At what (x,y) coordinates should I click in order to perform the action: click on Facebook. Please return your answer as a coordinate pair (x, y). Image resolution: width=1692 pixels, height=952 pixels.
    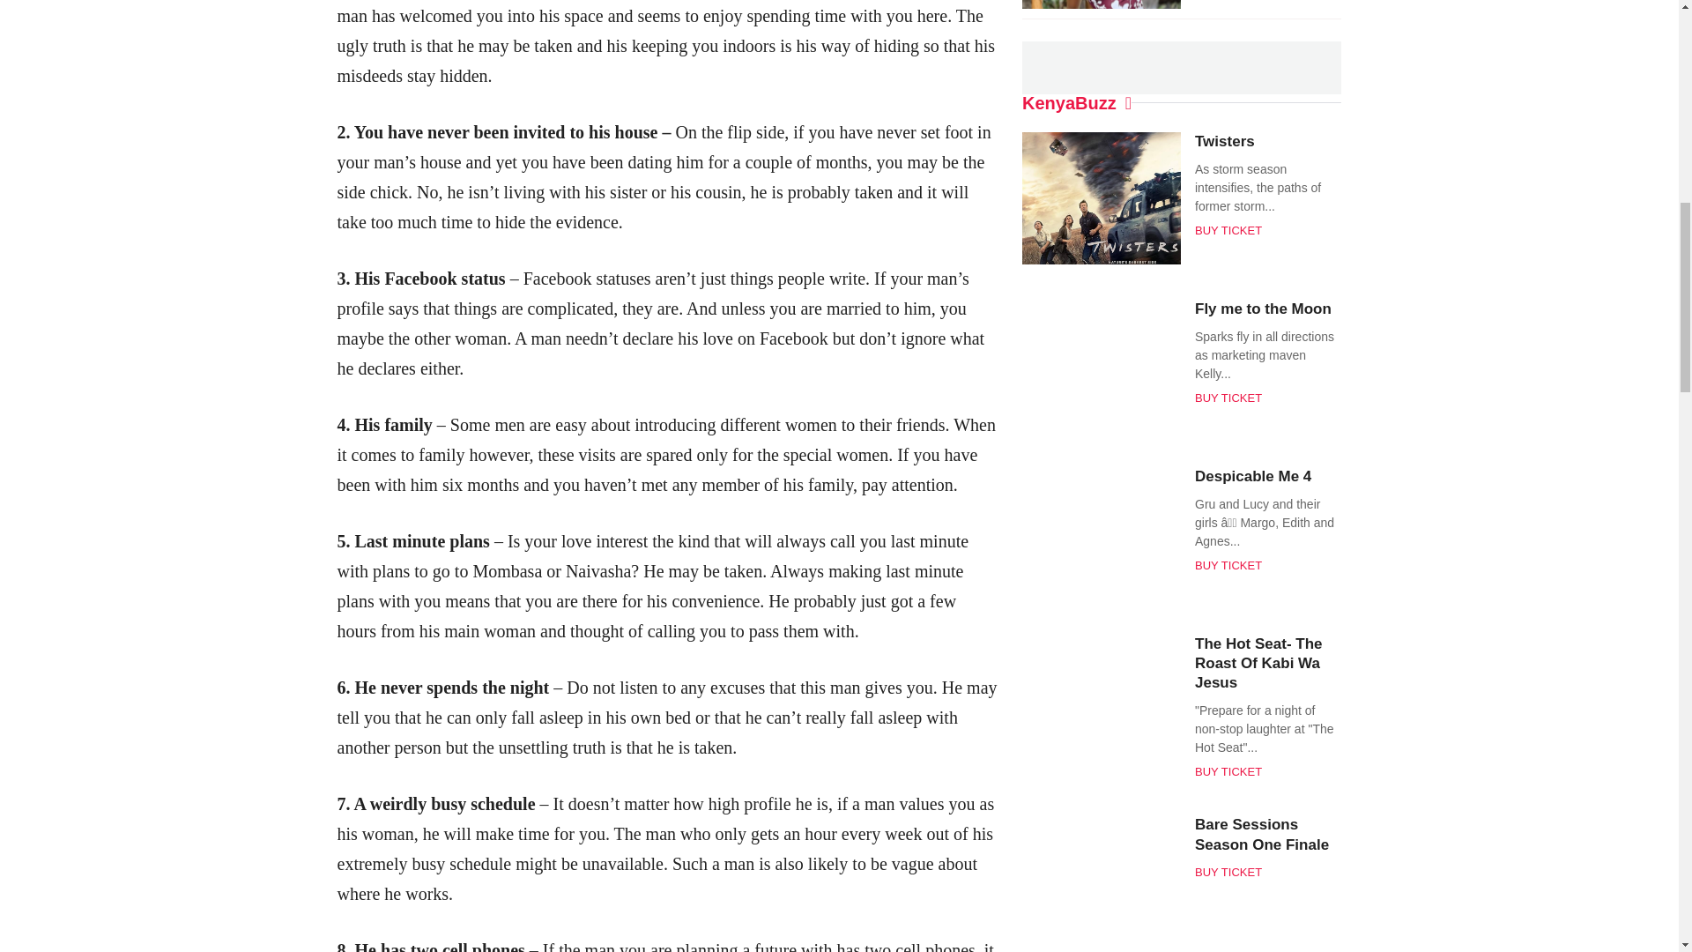
    Looking at the image, I should click on (791, 58).